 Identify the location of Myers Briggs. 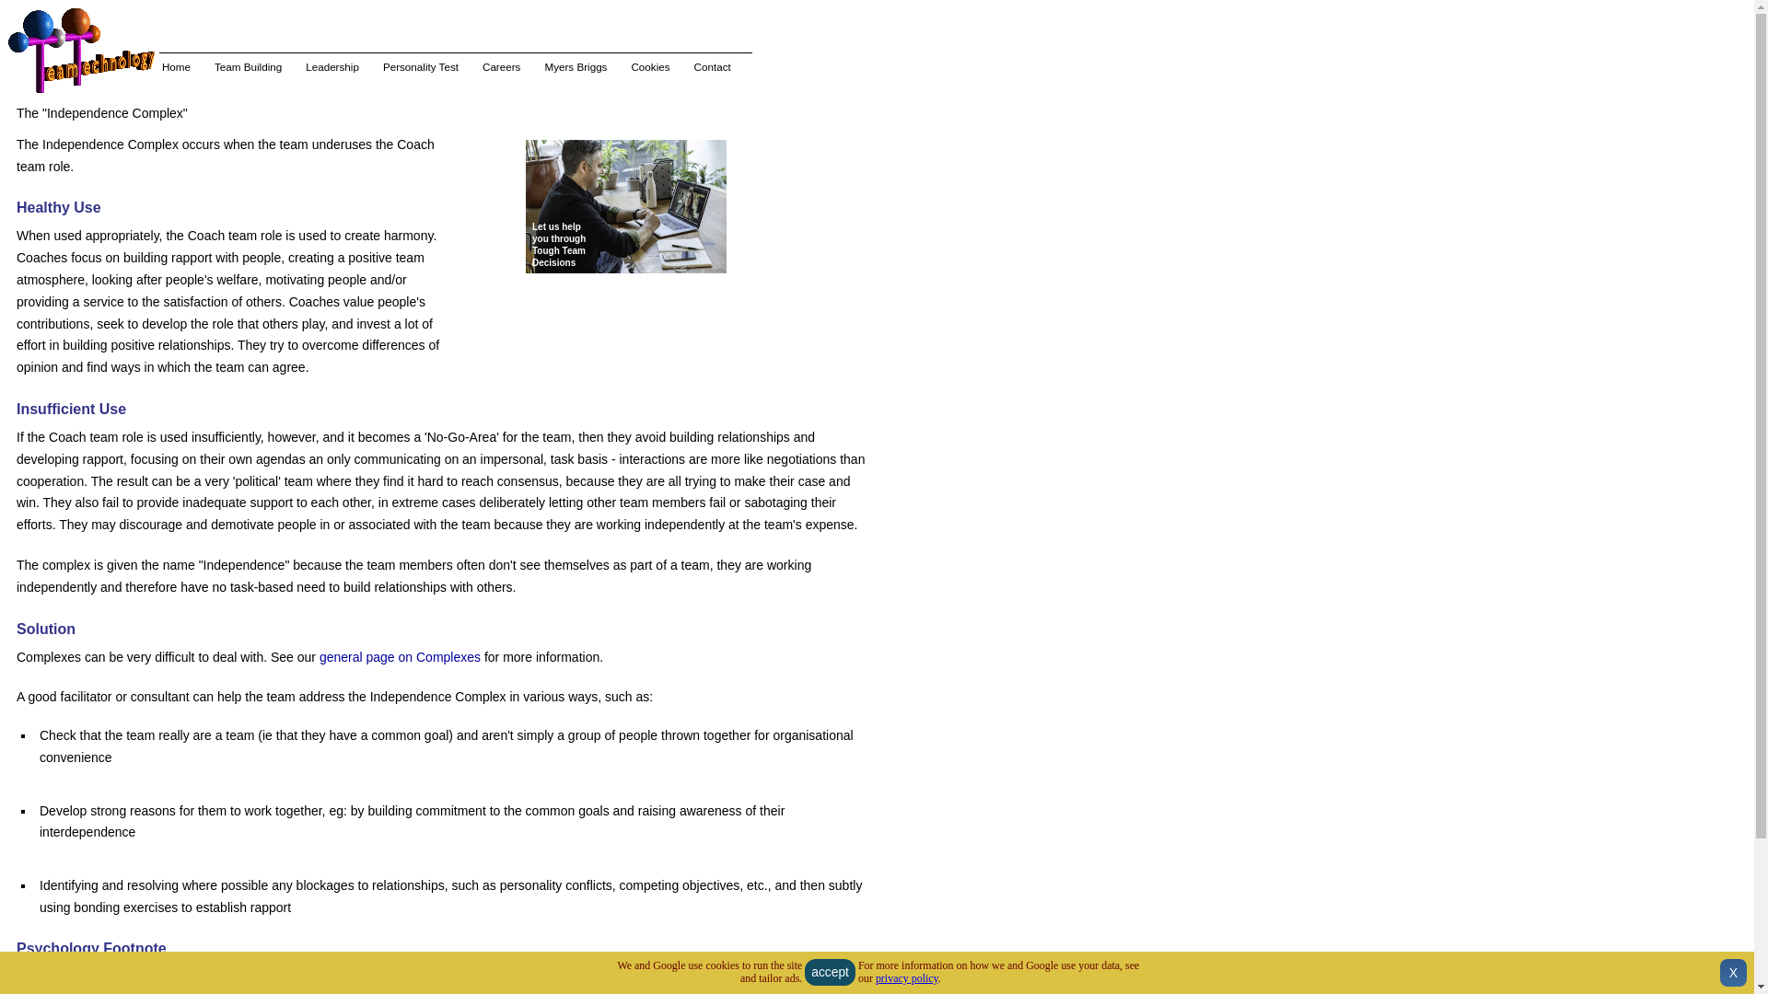
(575, 67).